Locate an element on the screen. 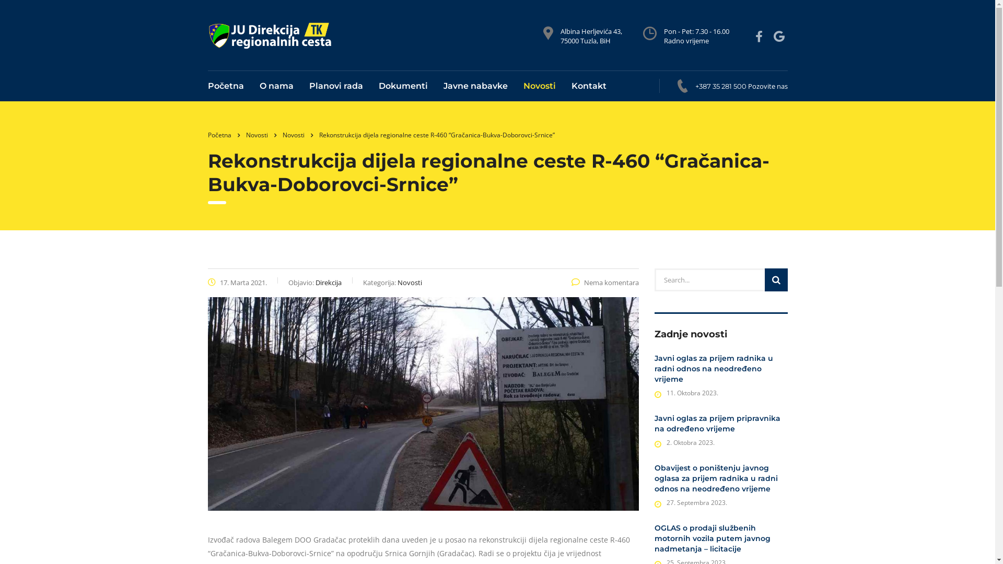  Novosti is located at coordinates (539, 86).